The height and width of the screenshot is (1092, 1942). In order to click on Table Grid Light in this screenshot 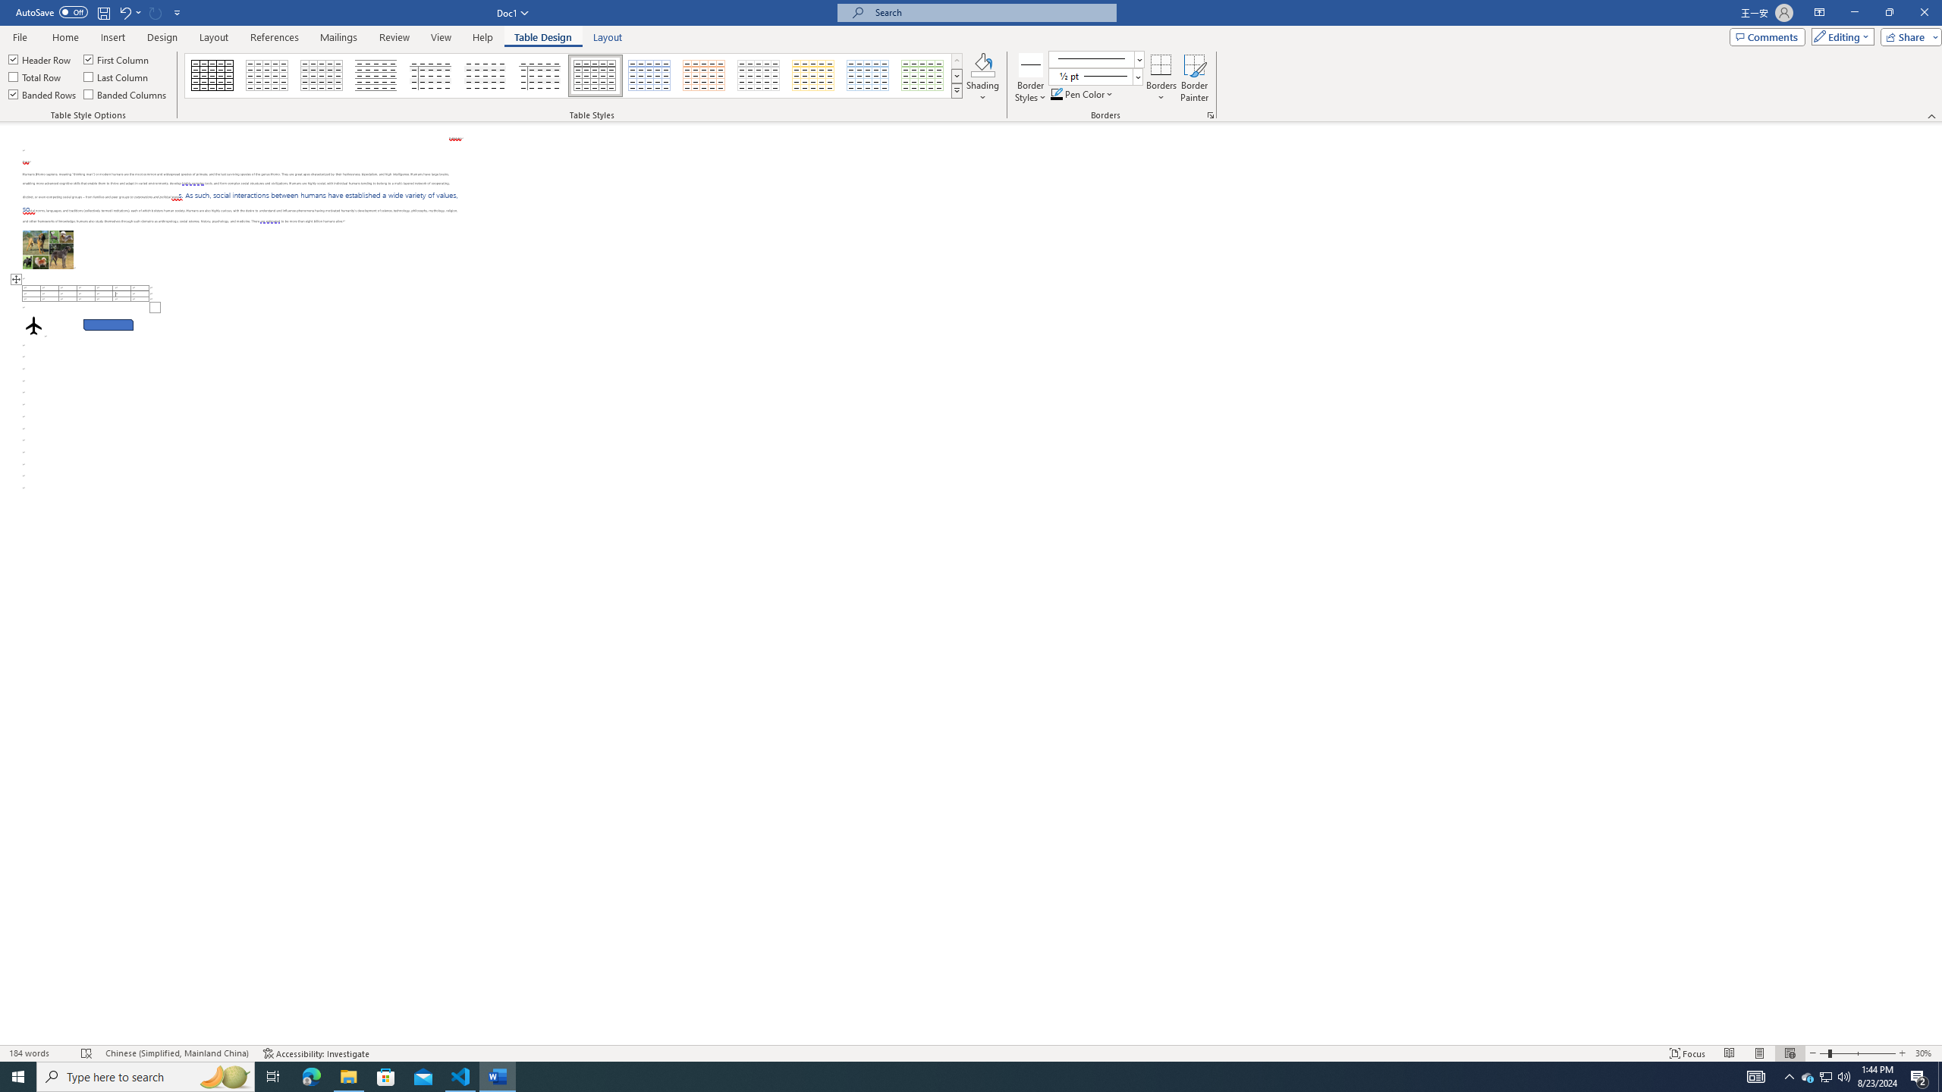, I will do `click(268, 76)`.